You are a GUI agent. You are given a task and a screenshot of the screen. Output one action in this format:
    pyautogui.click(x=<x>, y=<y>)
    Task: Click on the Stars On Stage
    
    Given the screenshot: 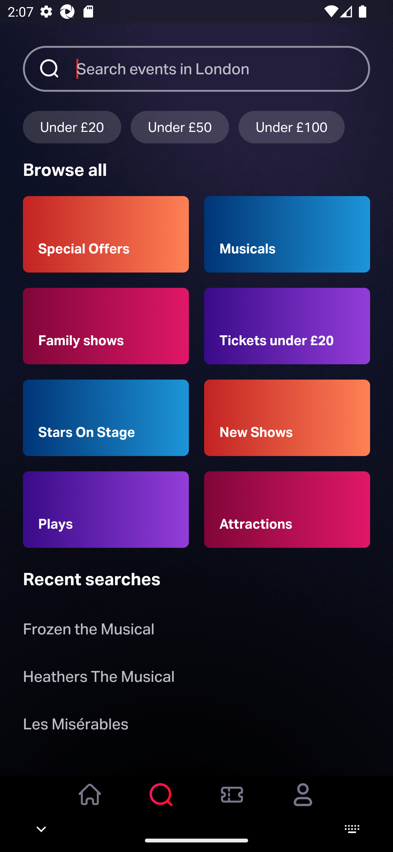 What is the action you would take?
    pyautogui.click(x=106, y=418)
    